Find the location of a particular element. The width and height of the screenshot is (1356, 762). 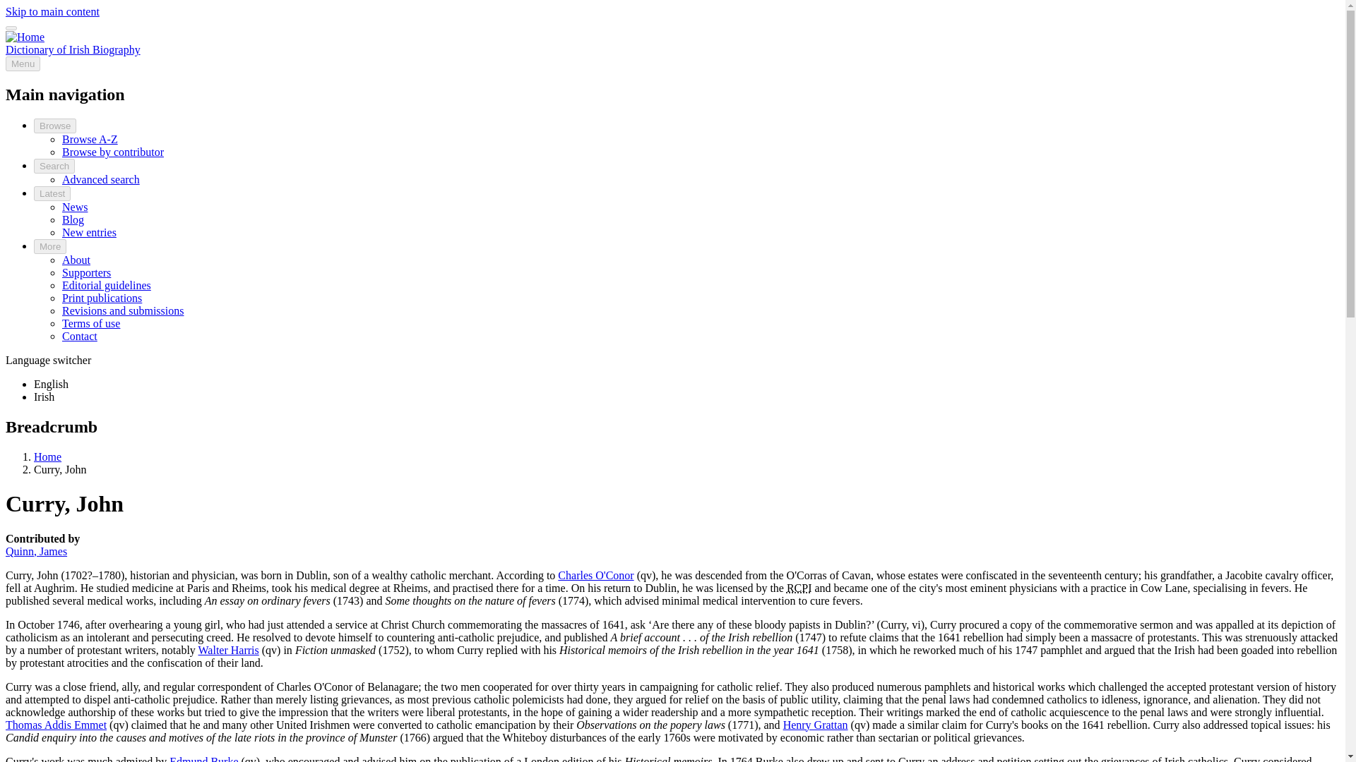

Advanced search is located at coordinates (100, 179).